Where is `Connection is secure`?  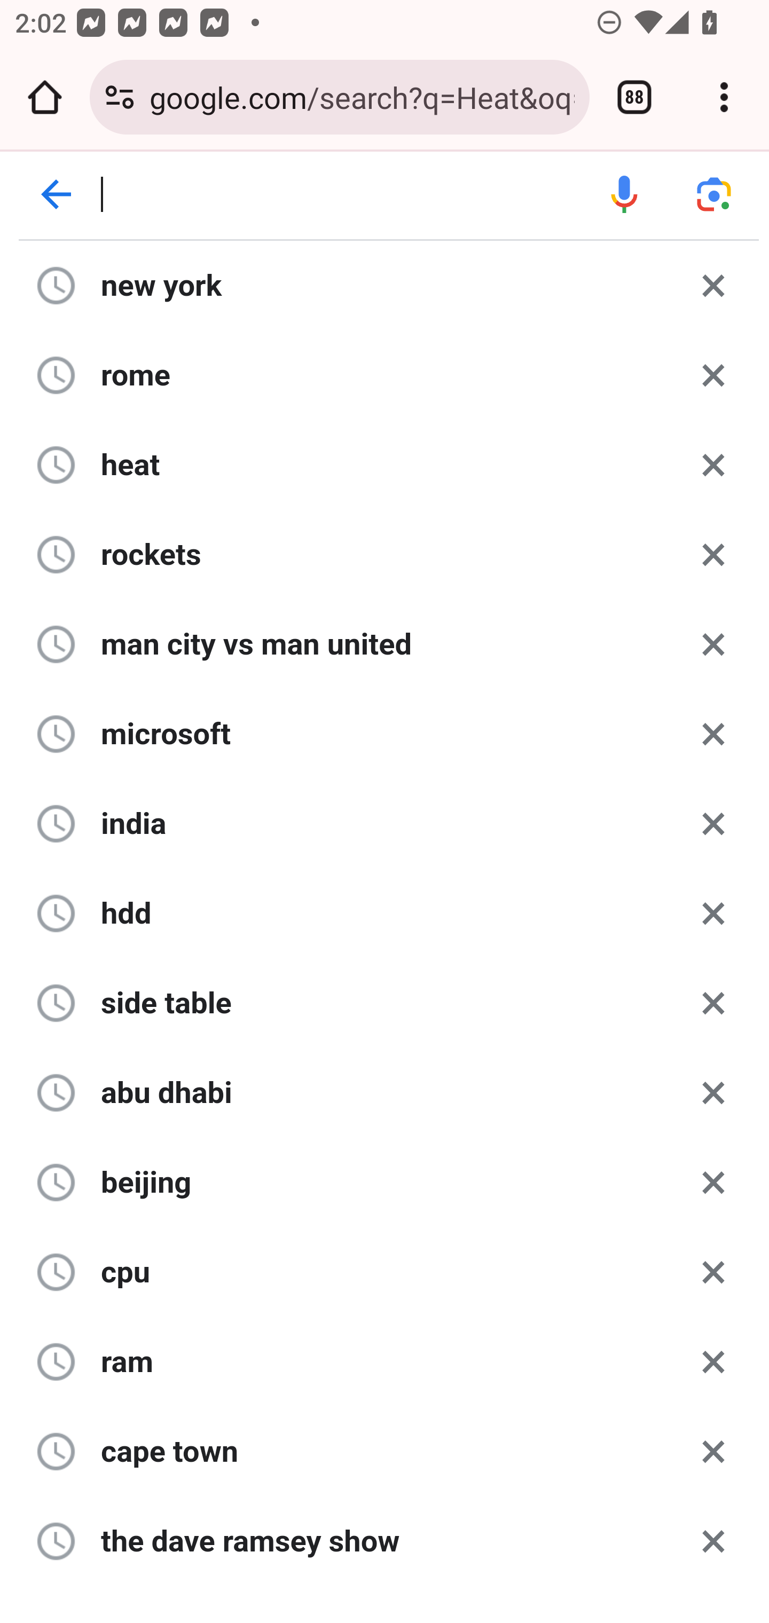 Connection is secure is located at coordinates (120, 97).